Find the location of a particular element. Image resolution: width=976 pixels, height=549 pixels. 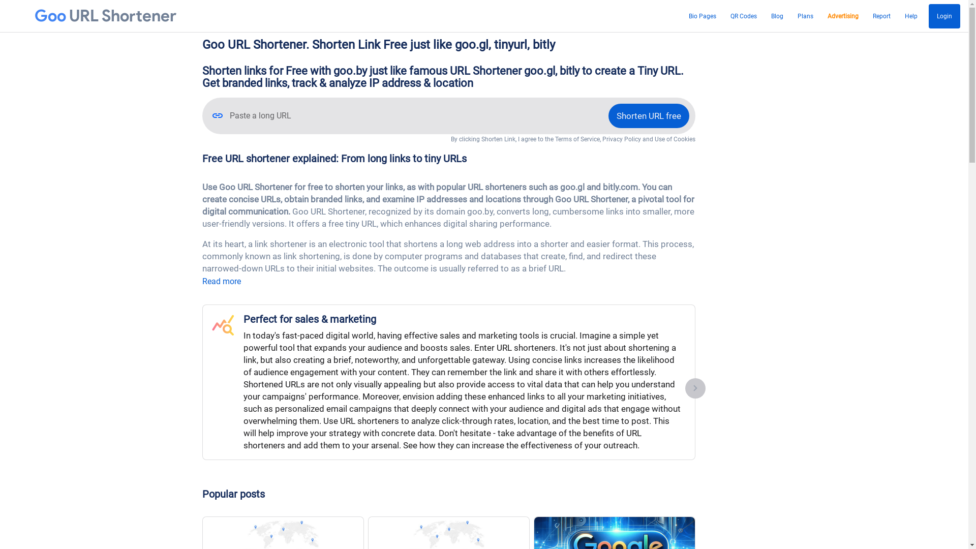

Login is located at coordinates (944, 16).